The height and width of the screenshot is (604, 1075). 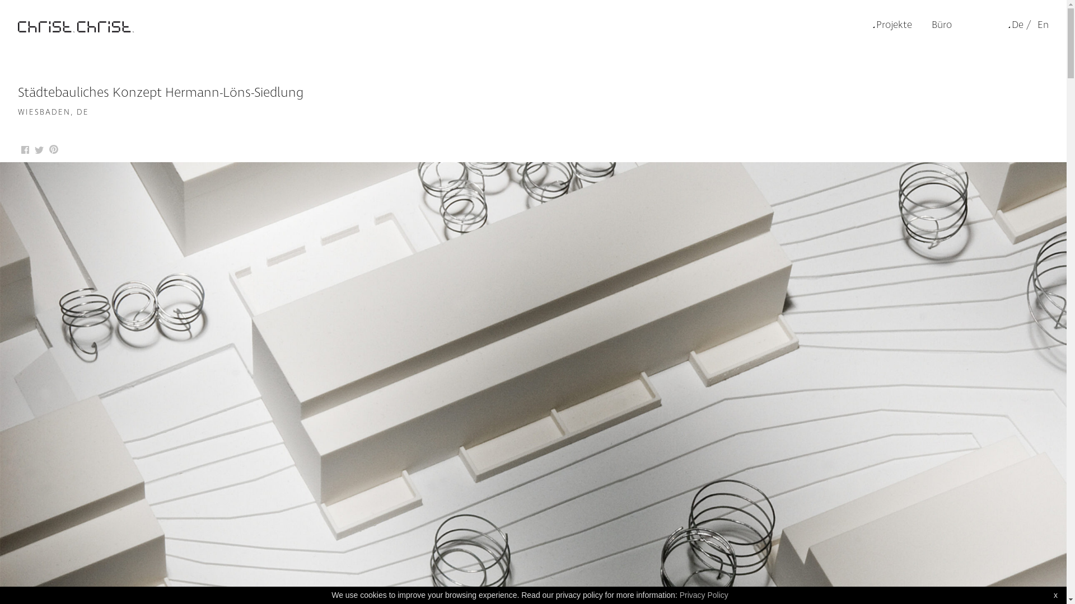 I want to click on En, so click(x=1041, y=25).